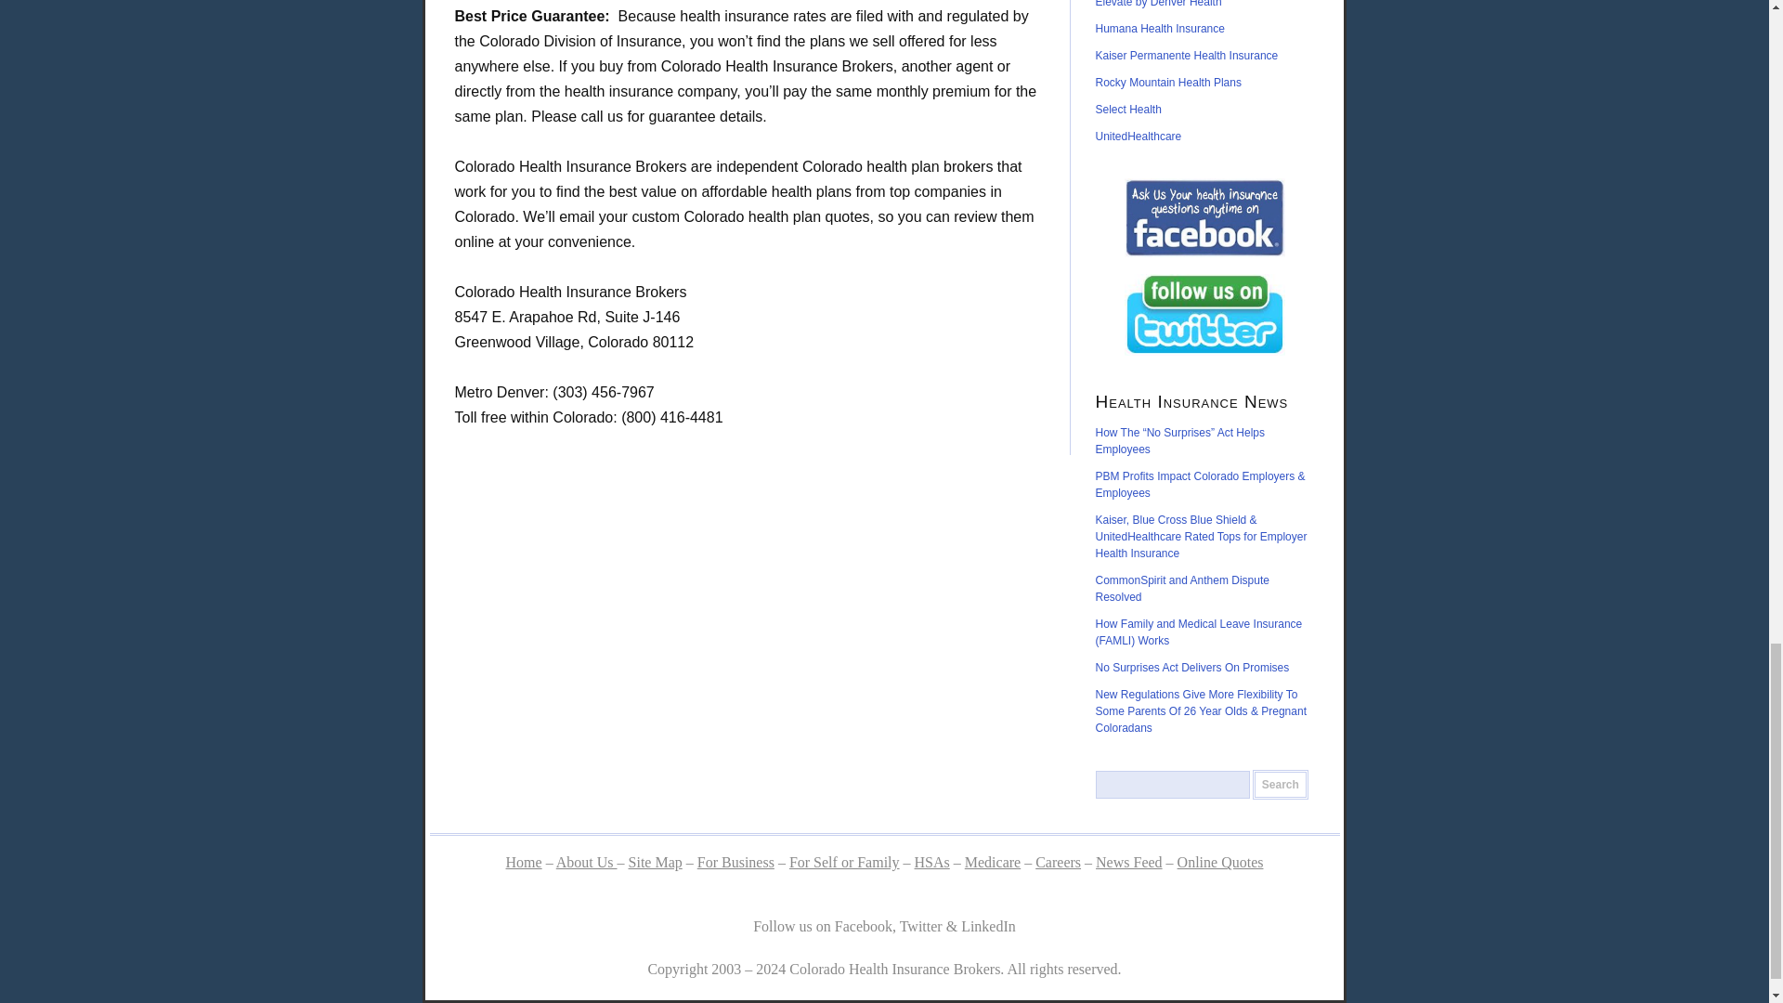 The image size is (1783, 1003). What do you see at coordinates (1205, 314) in the screenshot?
I see `Follow Us on Twitter` at bounding box center [1205, 314].